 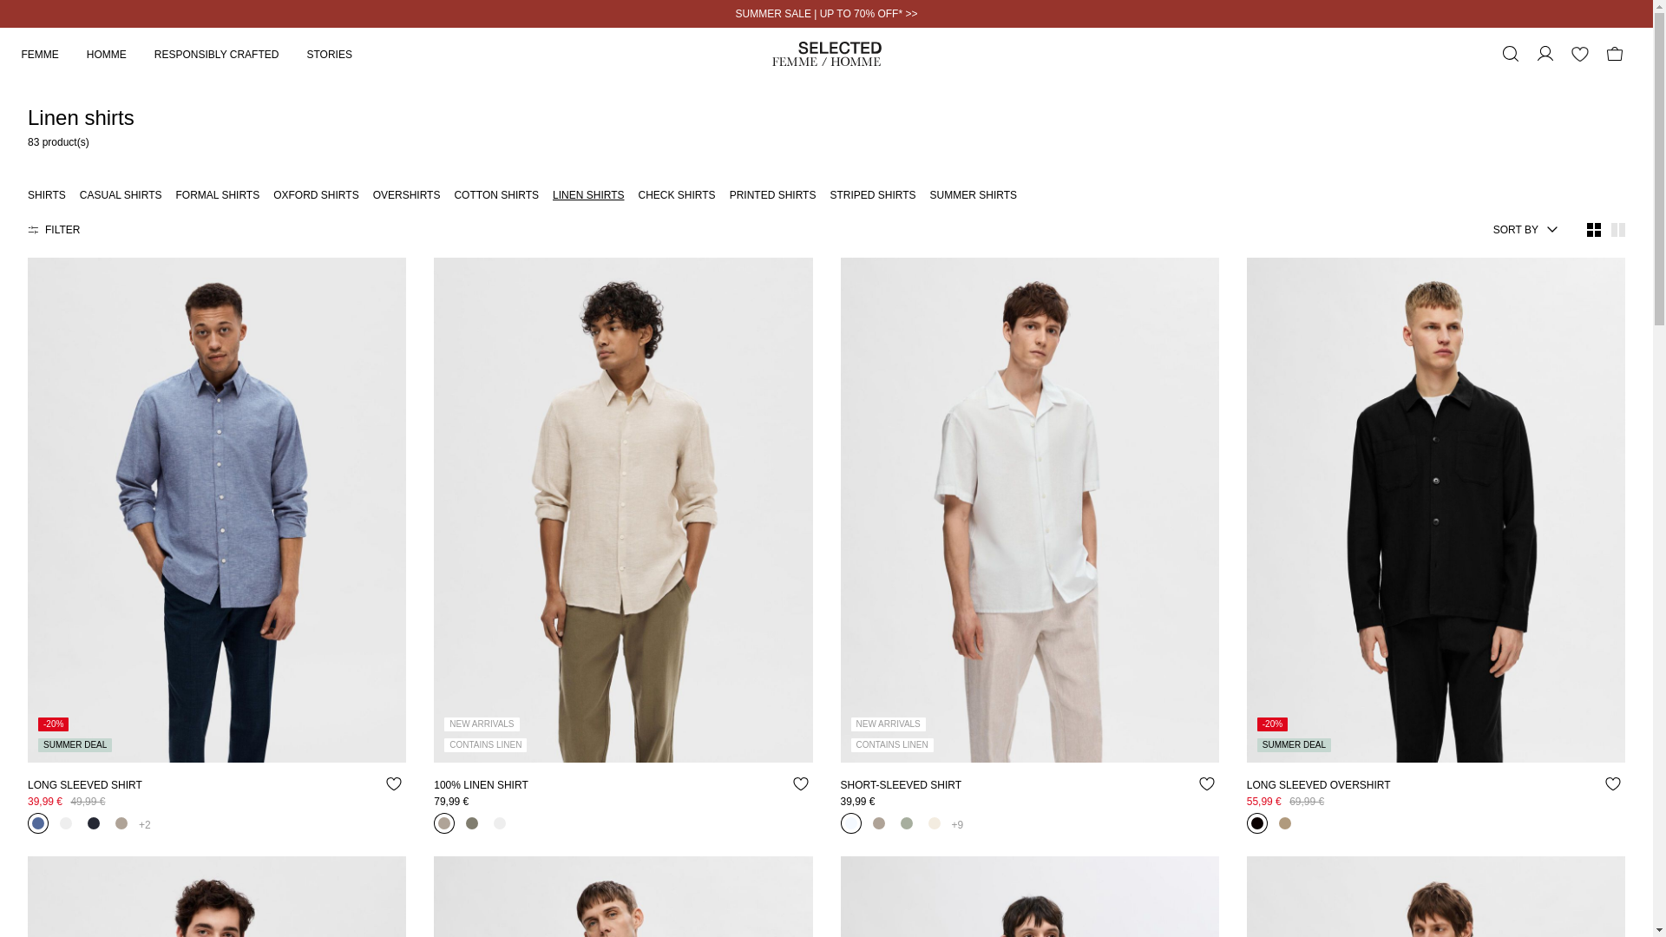 What do you see at coordinates (1613, 54) in the screenshot?
I see `Bag` at bounding box center [1613, 54].